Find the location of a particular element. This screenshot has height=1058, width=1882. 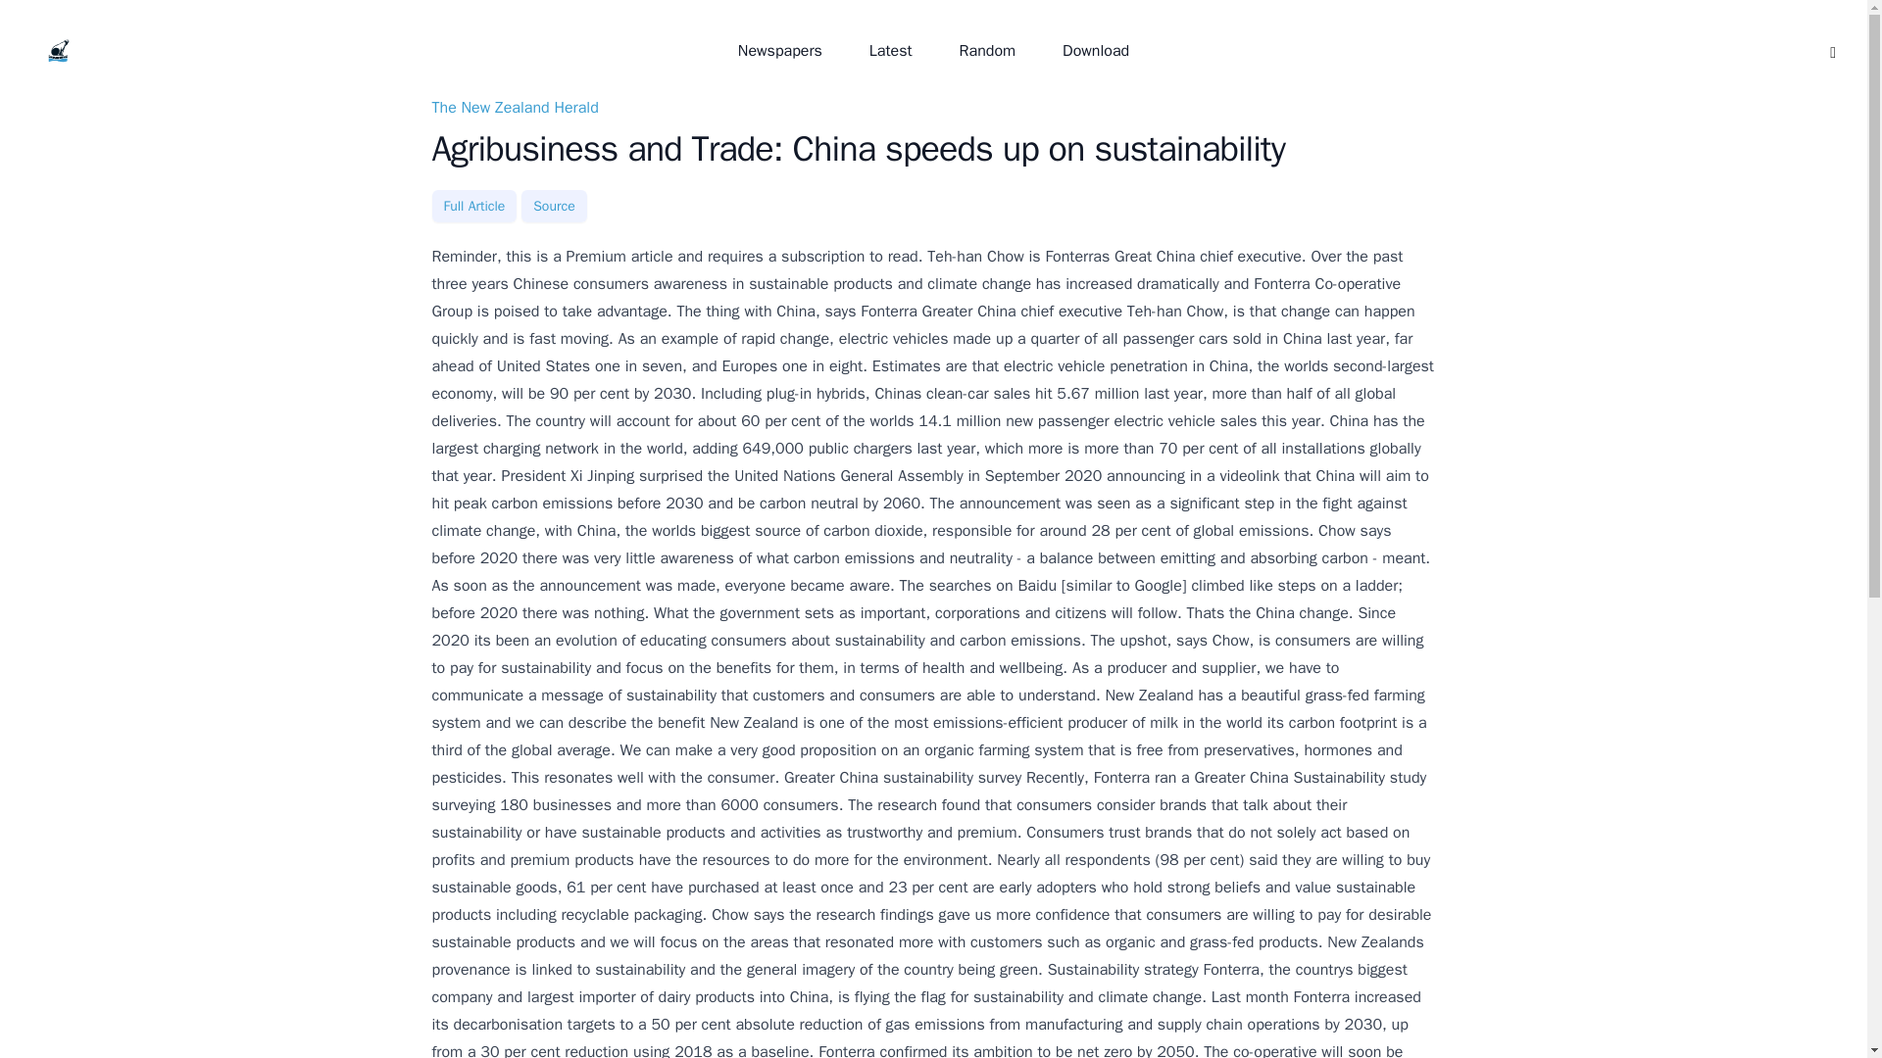

Download is located at coordinates (1095, 51).